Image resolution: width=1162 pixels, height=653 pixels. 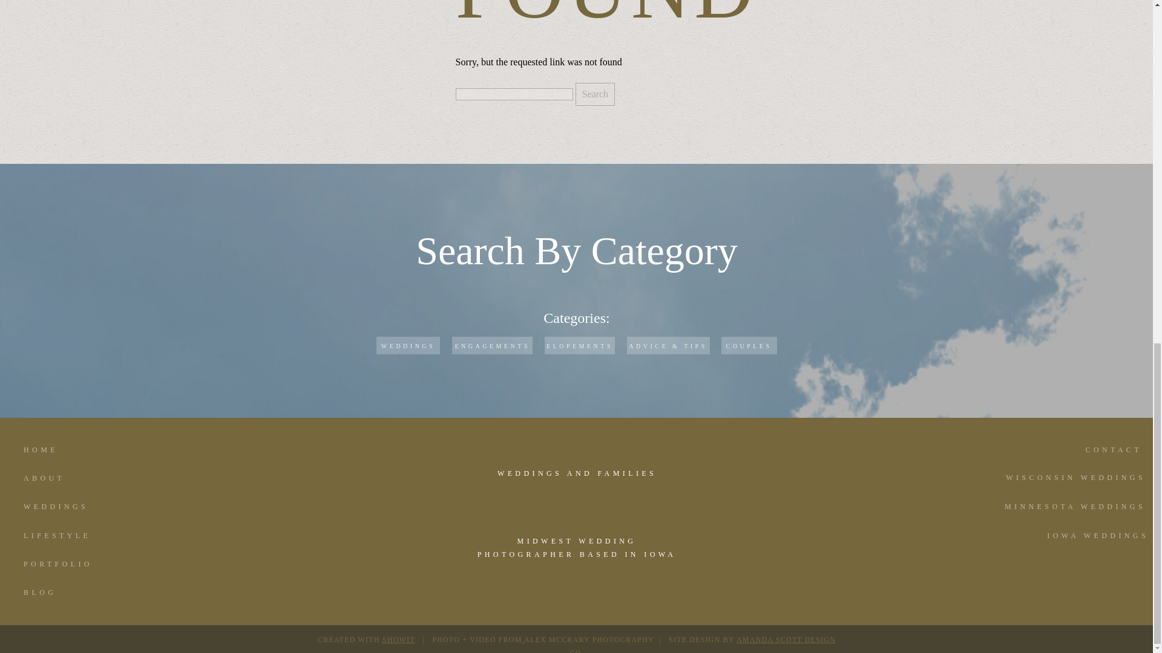 What do you see at coordinates (594, 94) in the screenshot?
I see `Search` at bounding box center [594, 94].